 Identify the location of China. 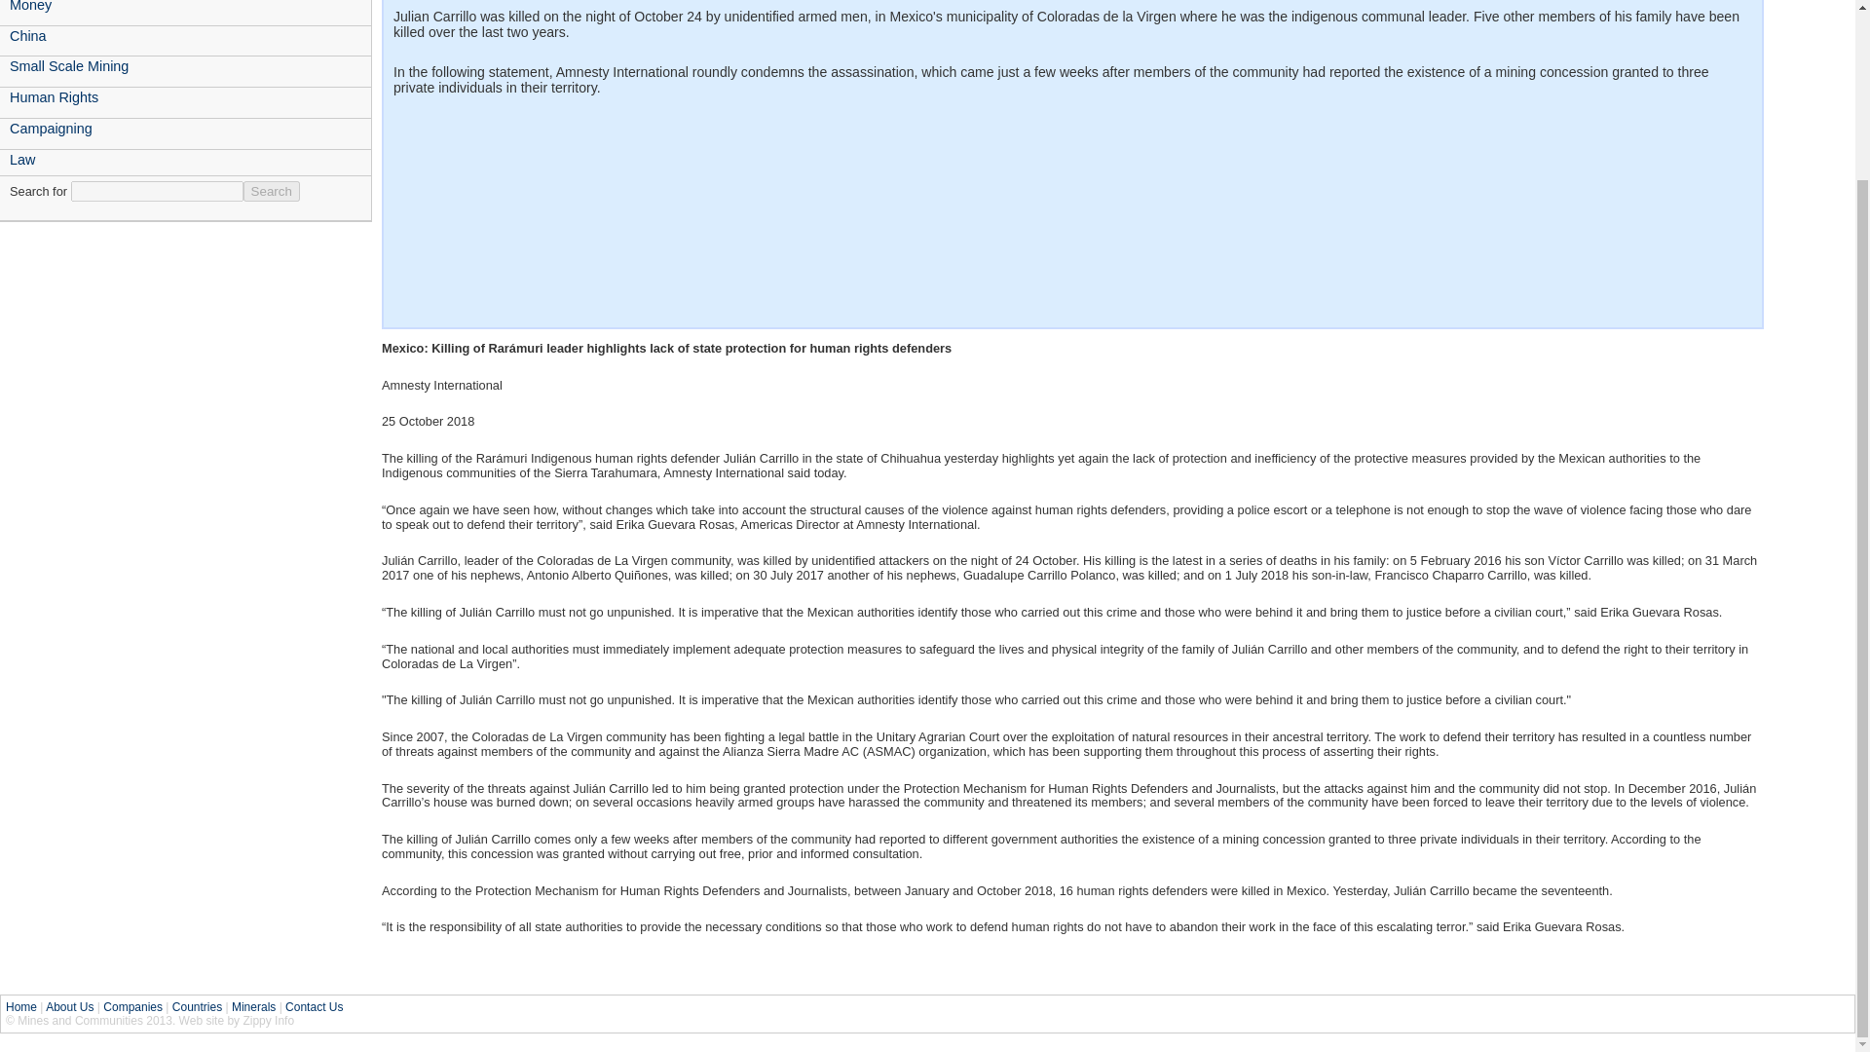
(185, 35).